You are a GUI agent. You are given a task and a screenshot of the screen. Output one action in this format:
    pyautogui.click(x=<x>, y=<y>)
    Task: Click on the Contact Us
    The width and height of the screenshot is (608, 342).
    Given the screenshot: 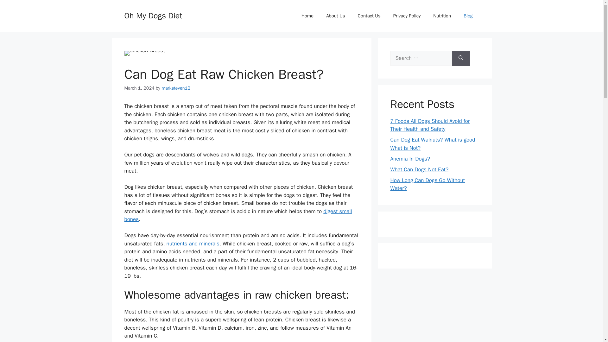 What is the action you would take?
    pyautogui.click(x=369, y=16)
    